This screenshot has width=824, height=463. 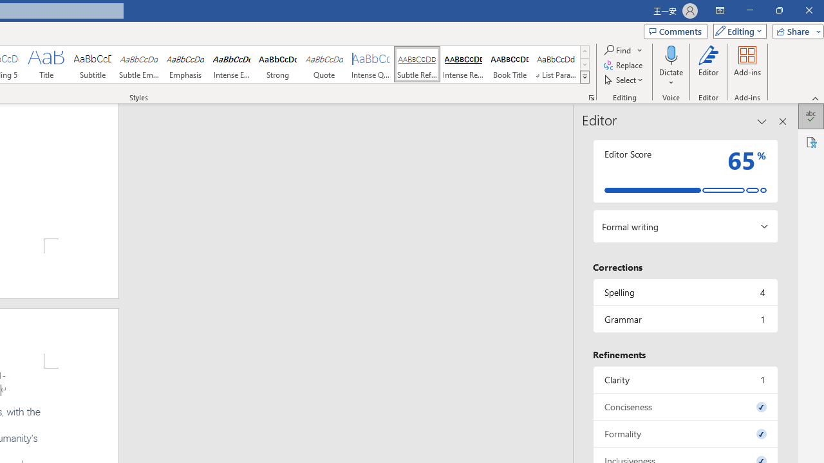 What do you see at coordinates (736, 31) in the screenshot?
I see `Editing` at bounding box center [736, 31].